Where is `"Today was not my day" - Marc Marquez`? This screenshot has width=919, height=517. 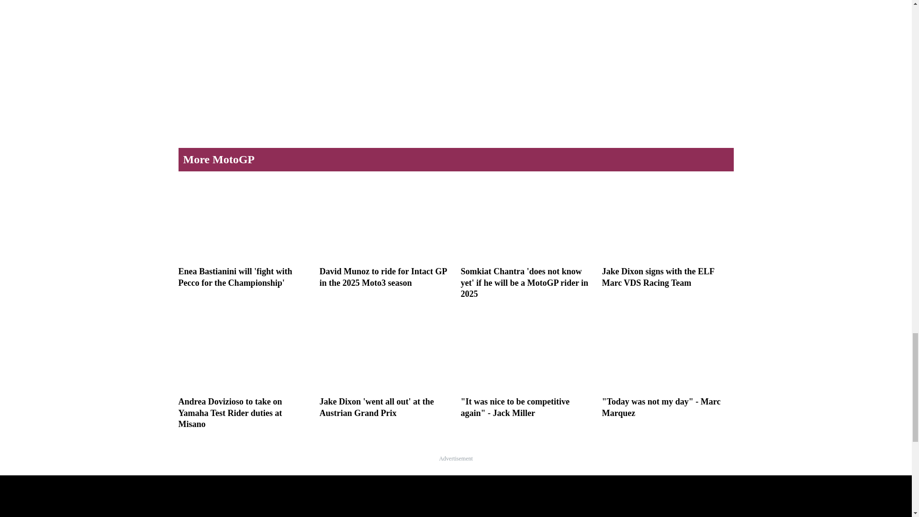 "Today was not my day" - Marc Marquez is located at coordinates (667, 364).